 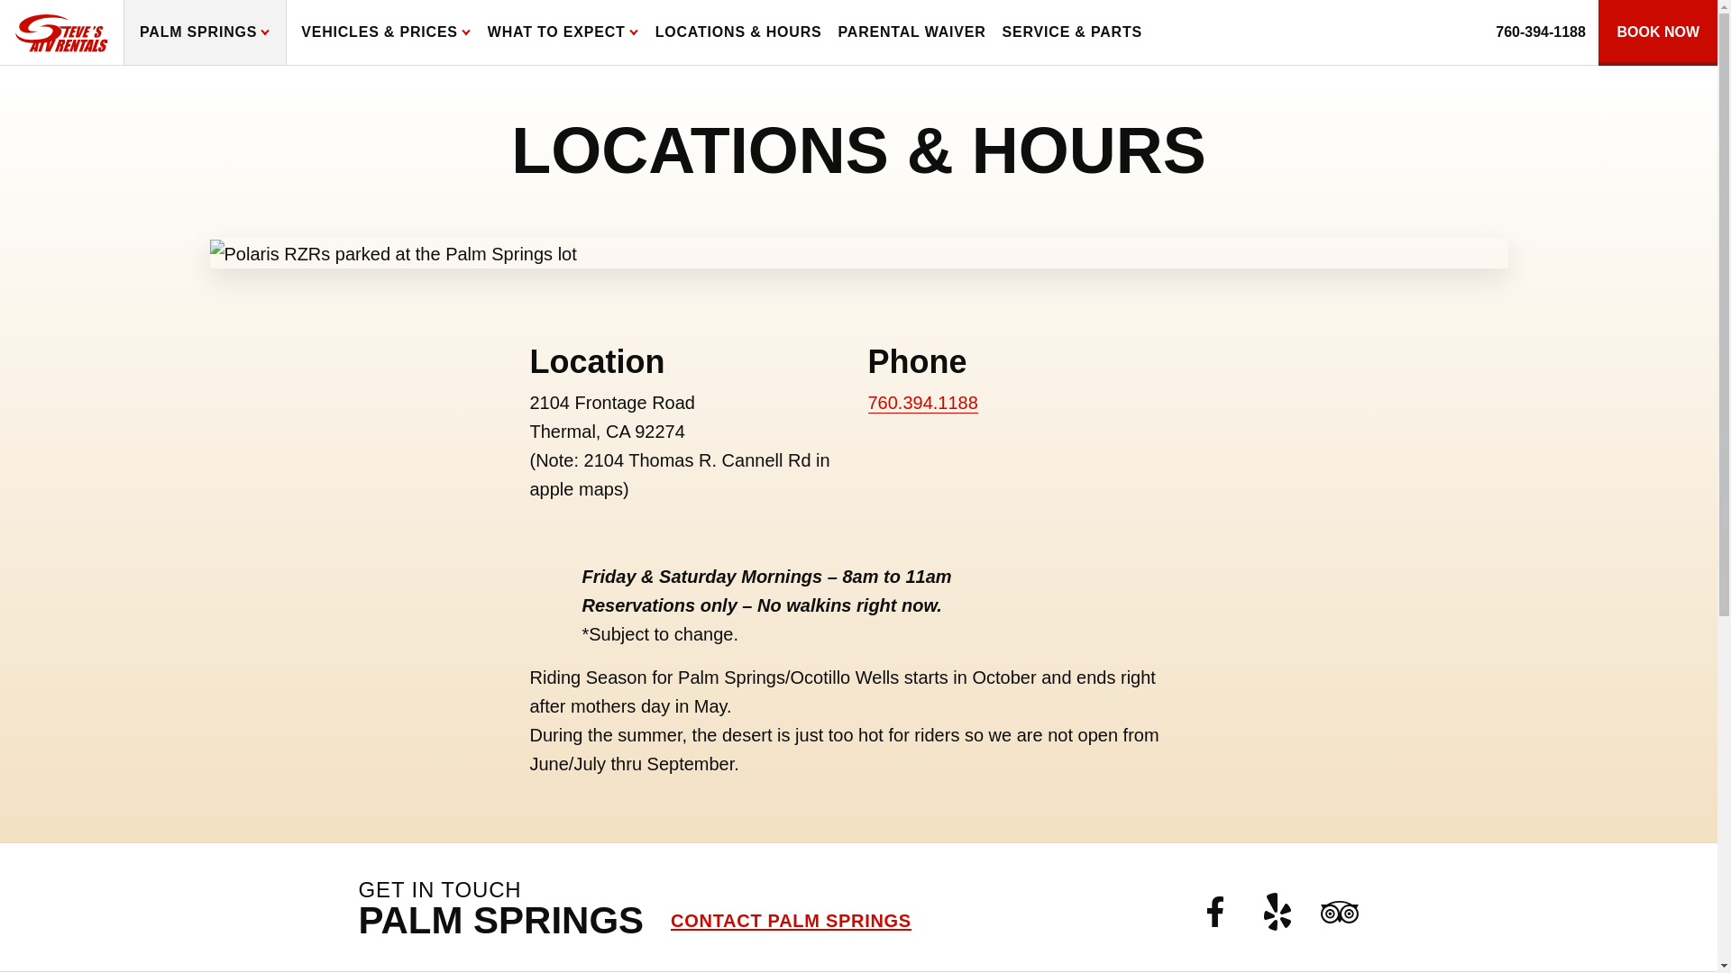 What do you see at coordinates (61, 32) in the screenshot?
I see `Steve's ATV Rentals logo` at bounding box center [61, 32].